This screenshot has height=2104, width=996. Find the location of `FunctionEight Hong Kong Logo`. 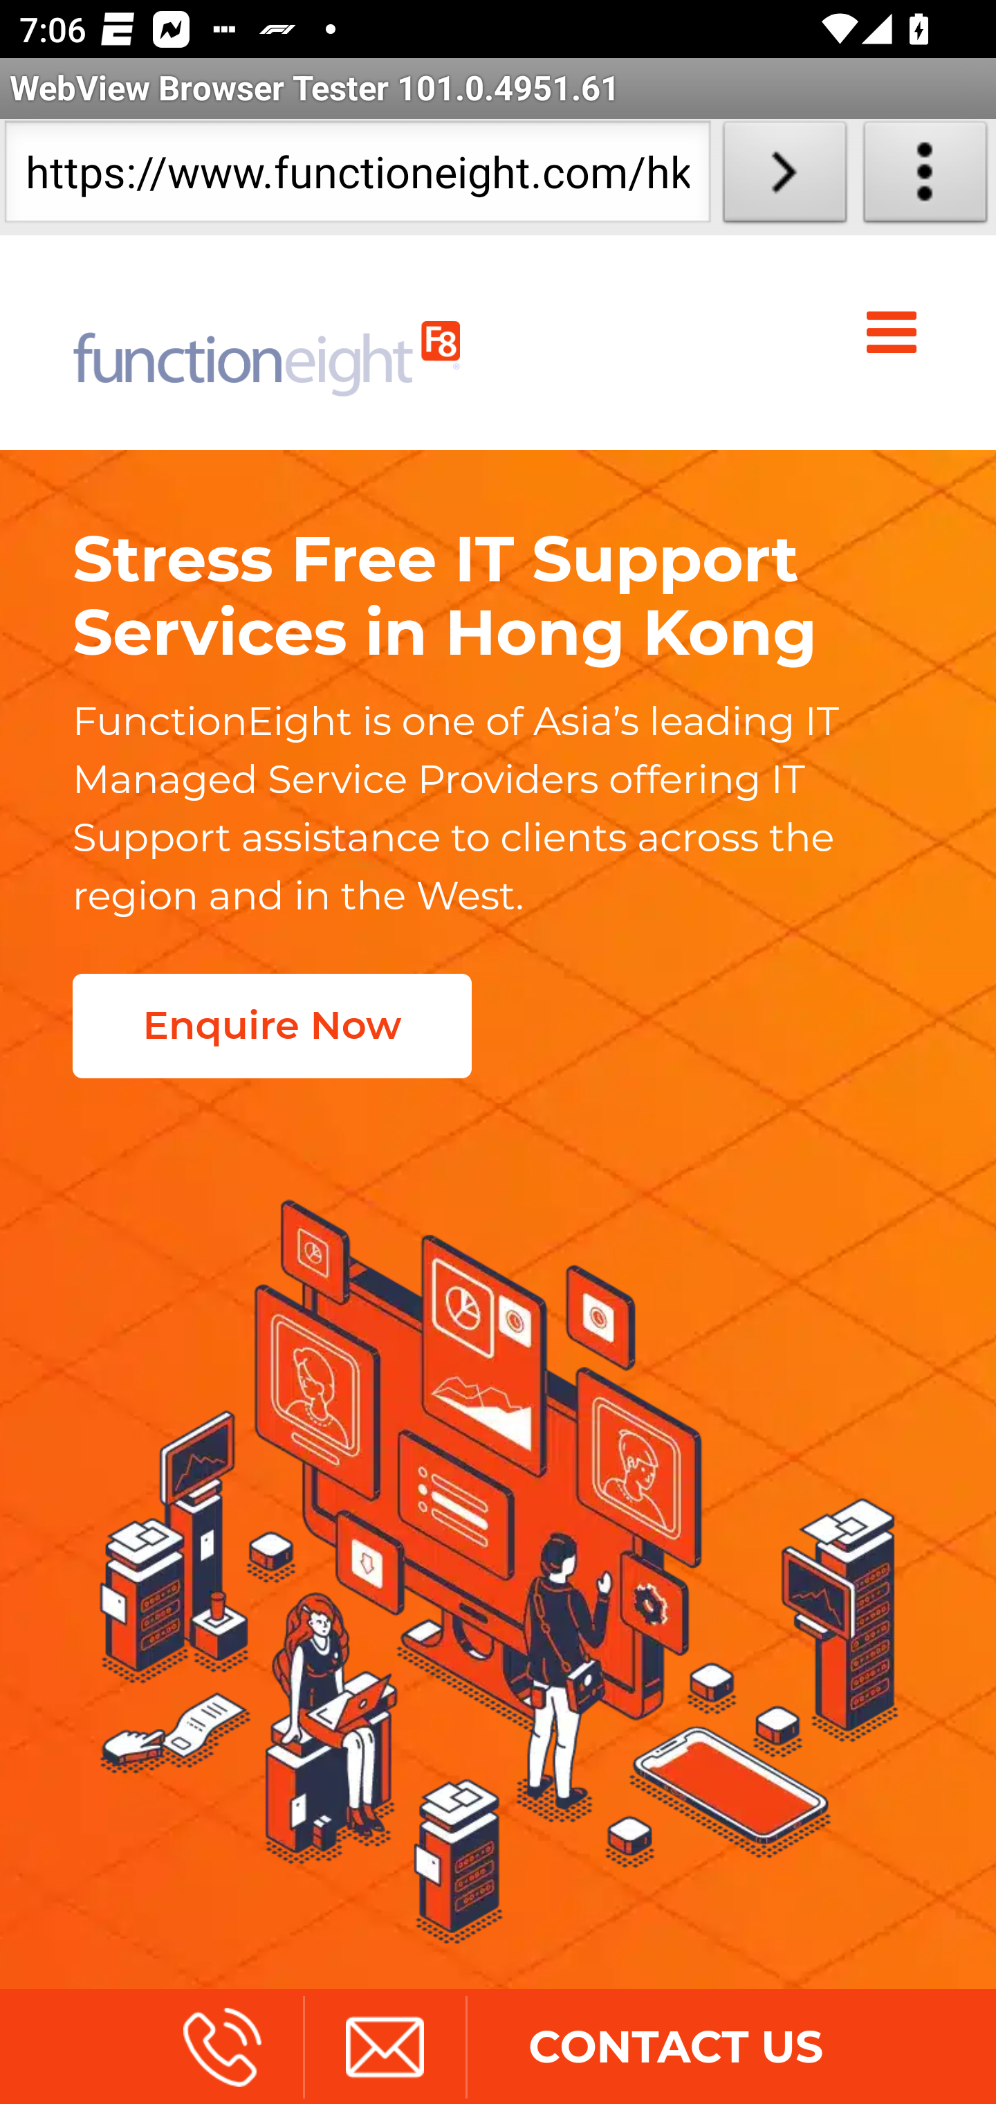

FunctionEight Hong Kong Logo is located at coordinates (267, 342).